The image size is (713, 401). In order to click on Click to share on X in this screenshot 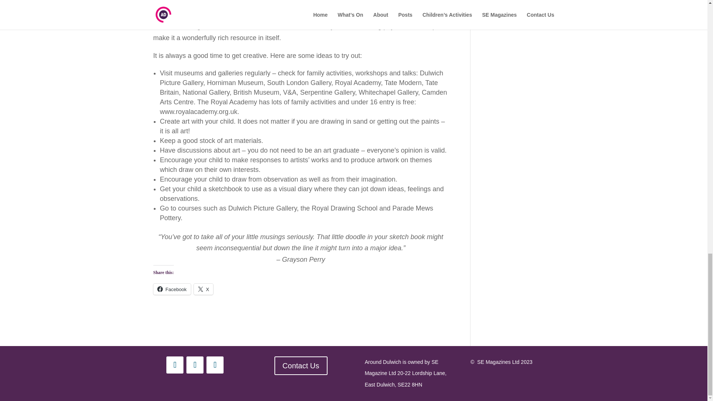, I will do `click(204, 289)`.